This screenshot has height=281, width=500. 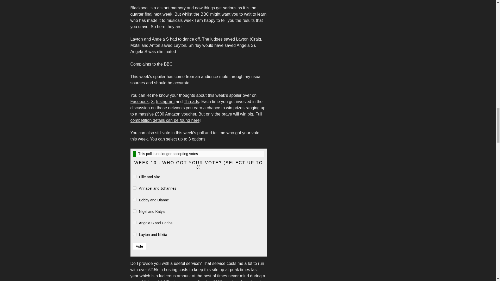 I want to click on 874, so click(x=134, y=222).